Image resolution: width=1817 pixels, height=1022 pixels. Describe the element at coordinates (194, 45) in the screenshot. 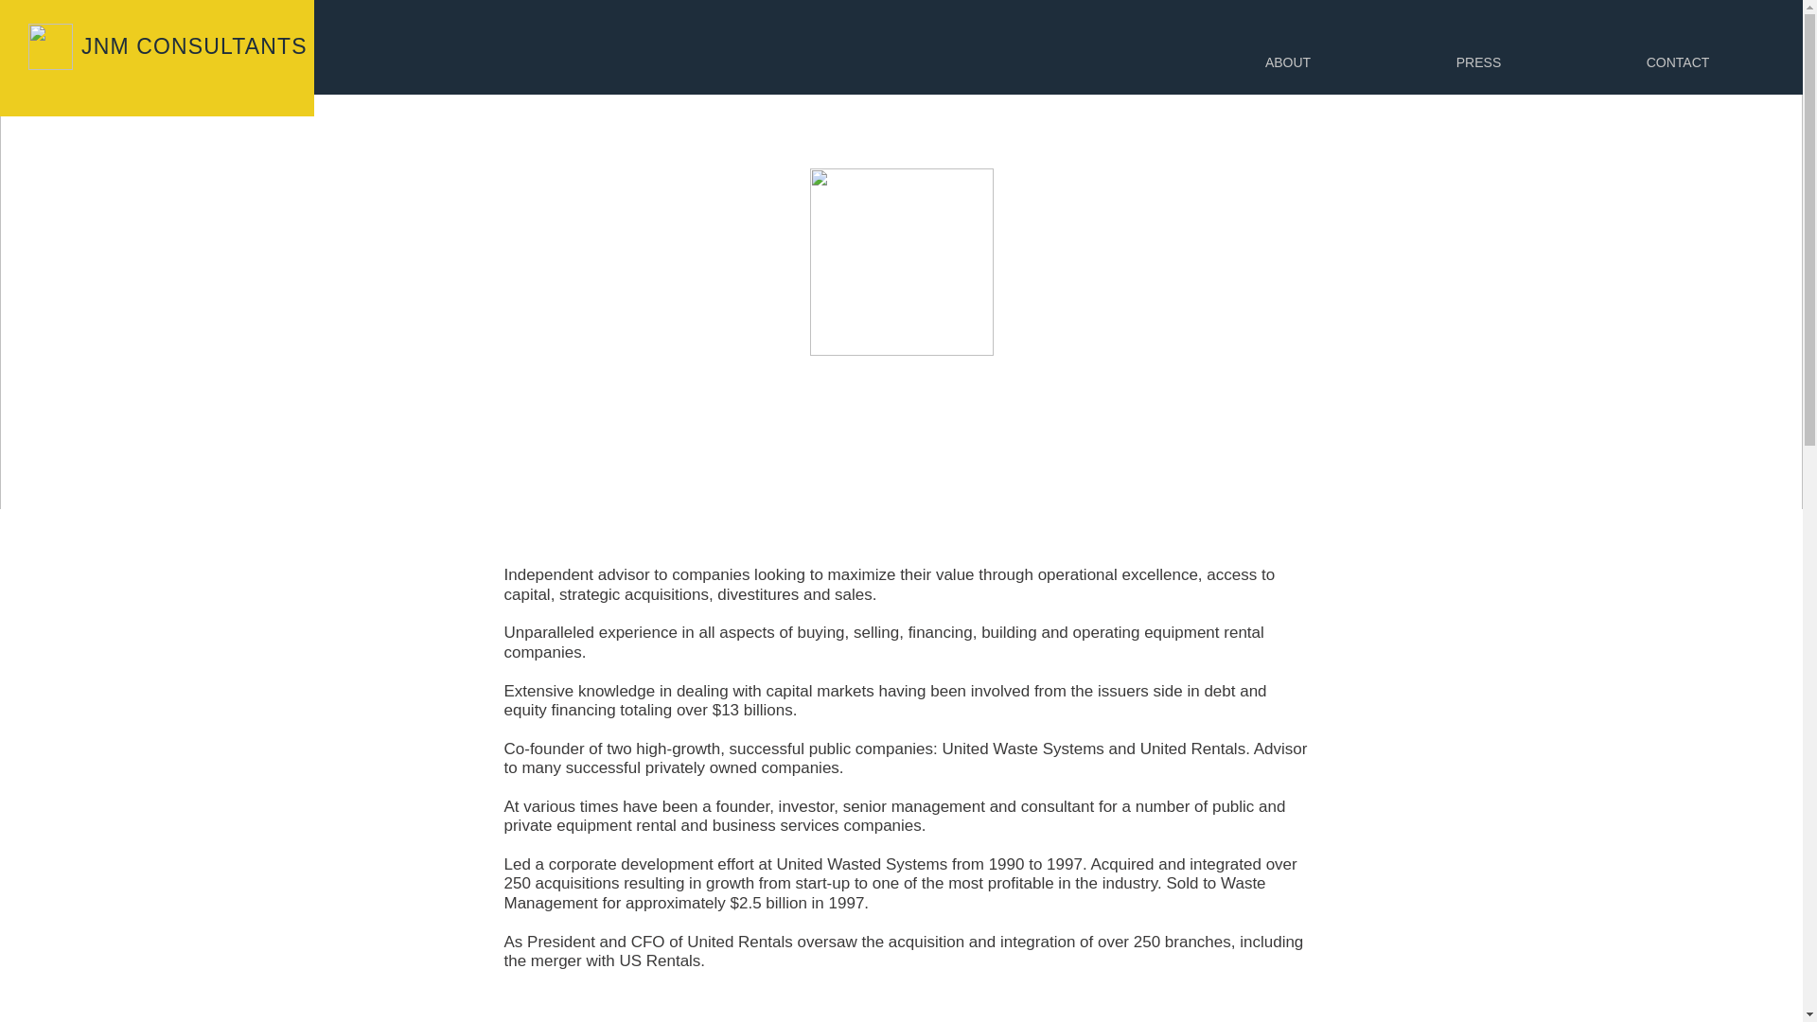

I see `JNM CONSULTANTS` at that location.